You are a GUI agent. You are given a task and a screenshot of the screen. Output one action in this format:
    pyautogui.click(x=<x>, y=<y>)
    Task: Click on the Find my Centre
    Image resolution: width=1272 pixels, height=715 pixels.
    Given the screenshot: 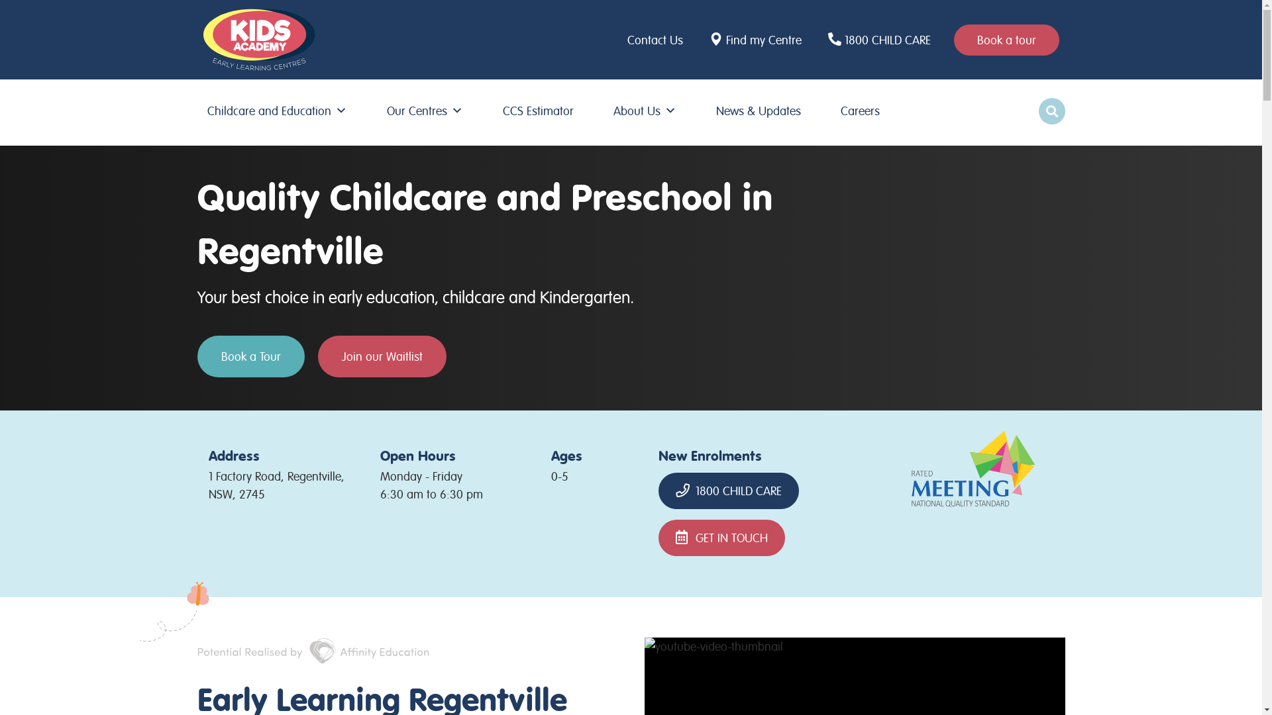 What is the action you would take?
    pyautogui.click(x=757, y=40)
    